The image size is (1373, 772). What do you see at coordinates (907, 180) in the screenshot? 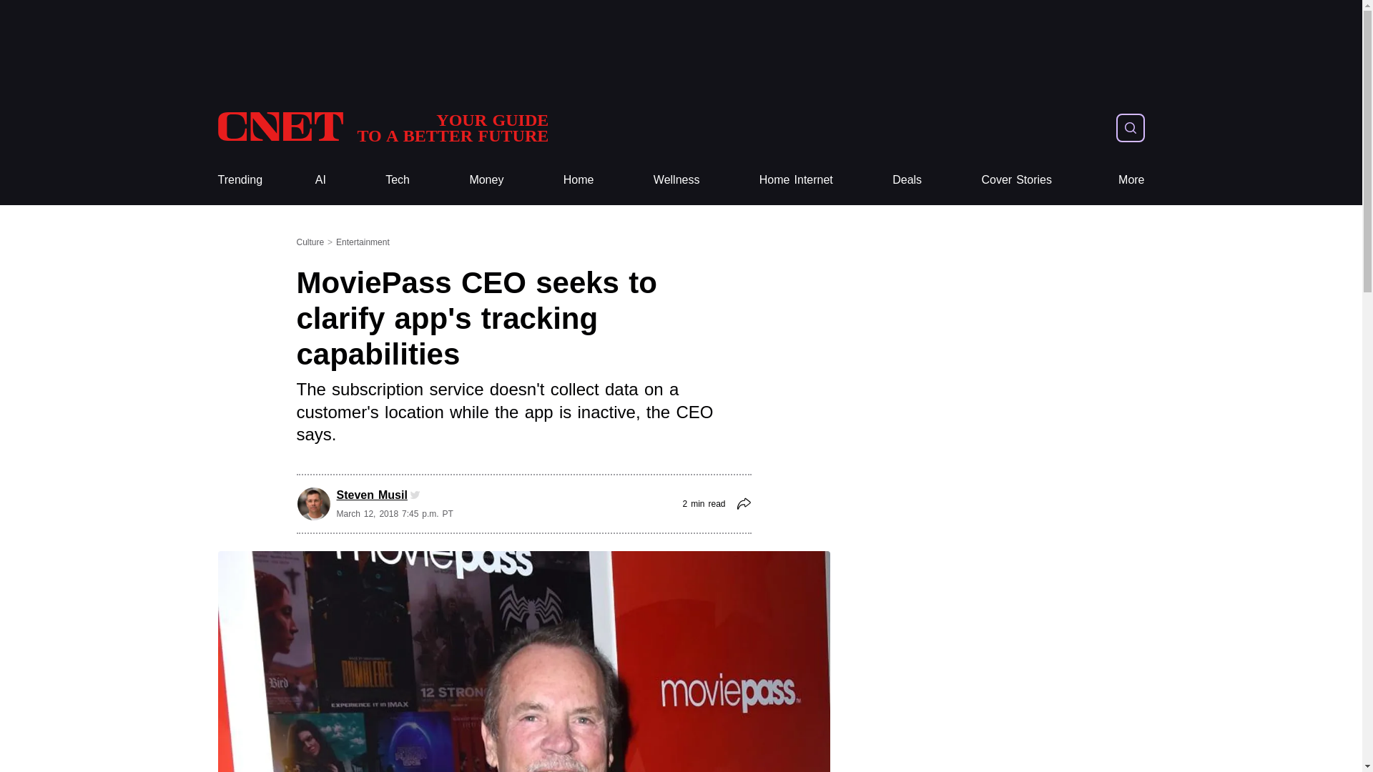
I see `Deals` at bounding box center [907, 180].